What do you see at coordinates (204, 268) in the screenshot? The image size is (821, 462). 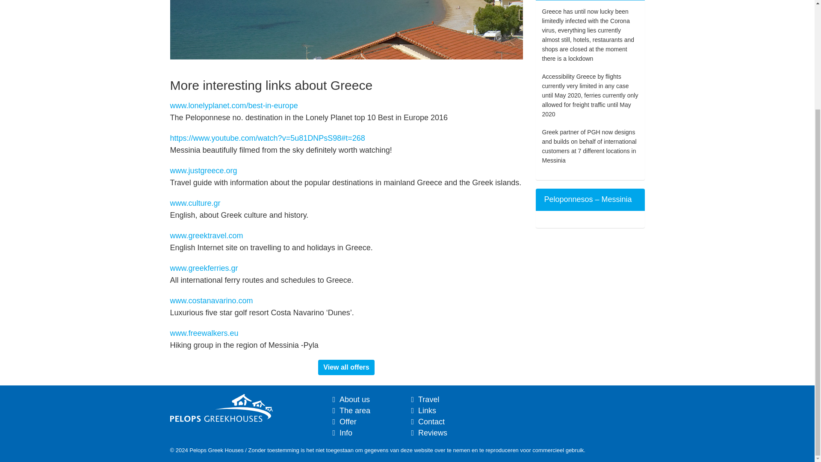 I see `www.greekferries.gr` at bounding box center [204, 268].